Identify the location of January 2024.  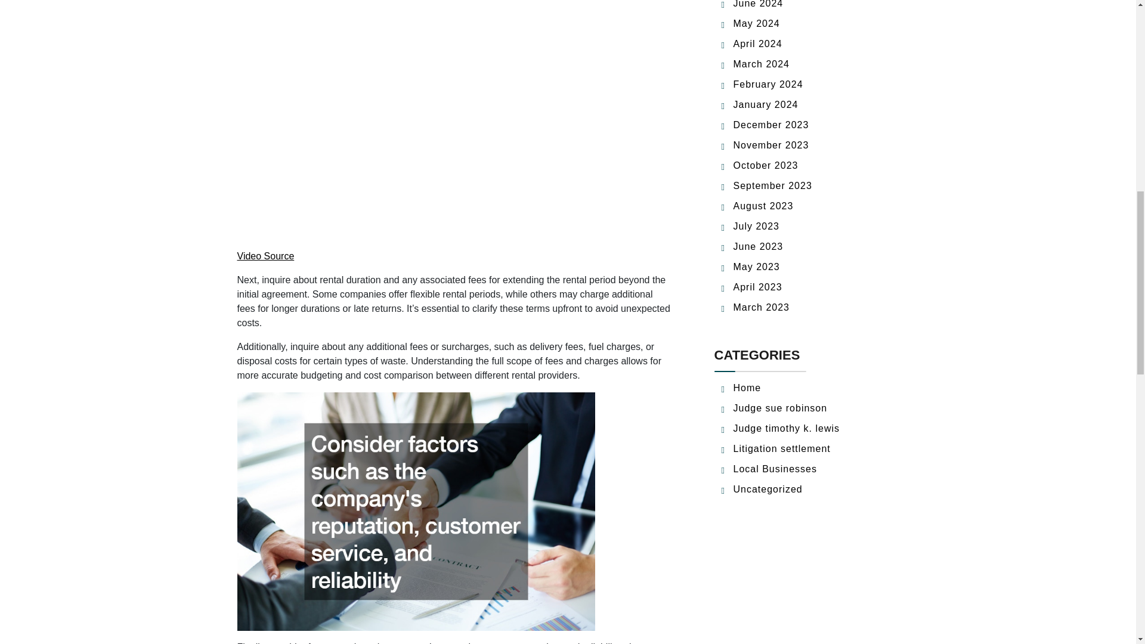
(766, 104).